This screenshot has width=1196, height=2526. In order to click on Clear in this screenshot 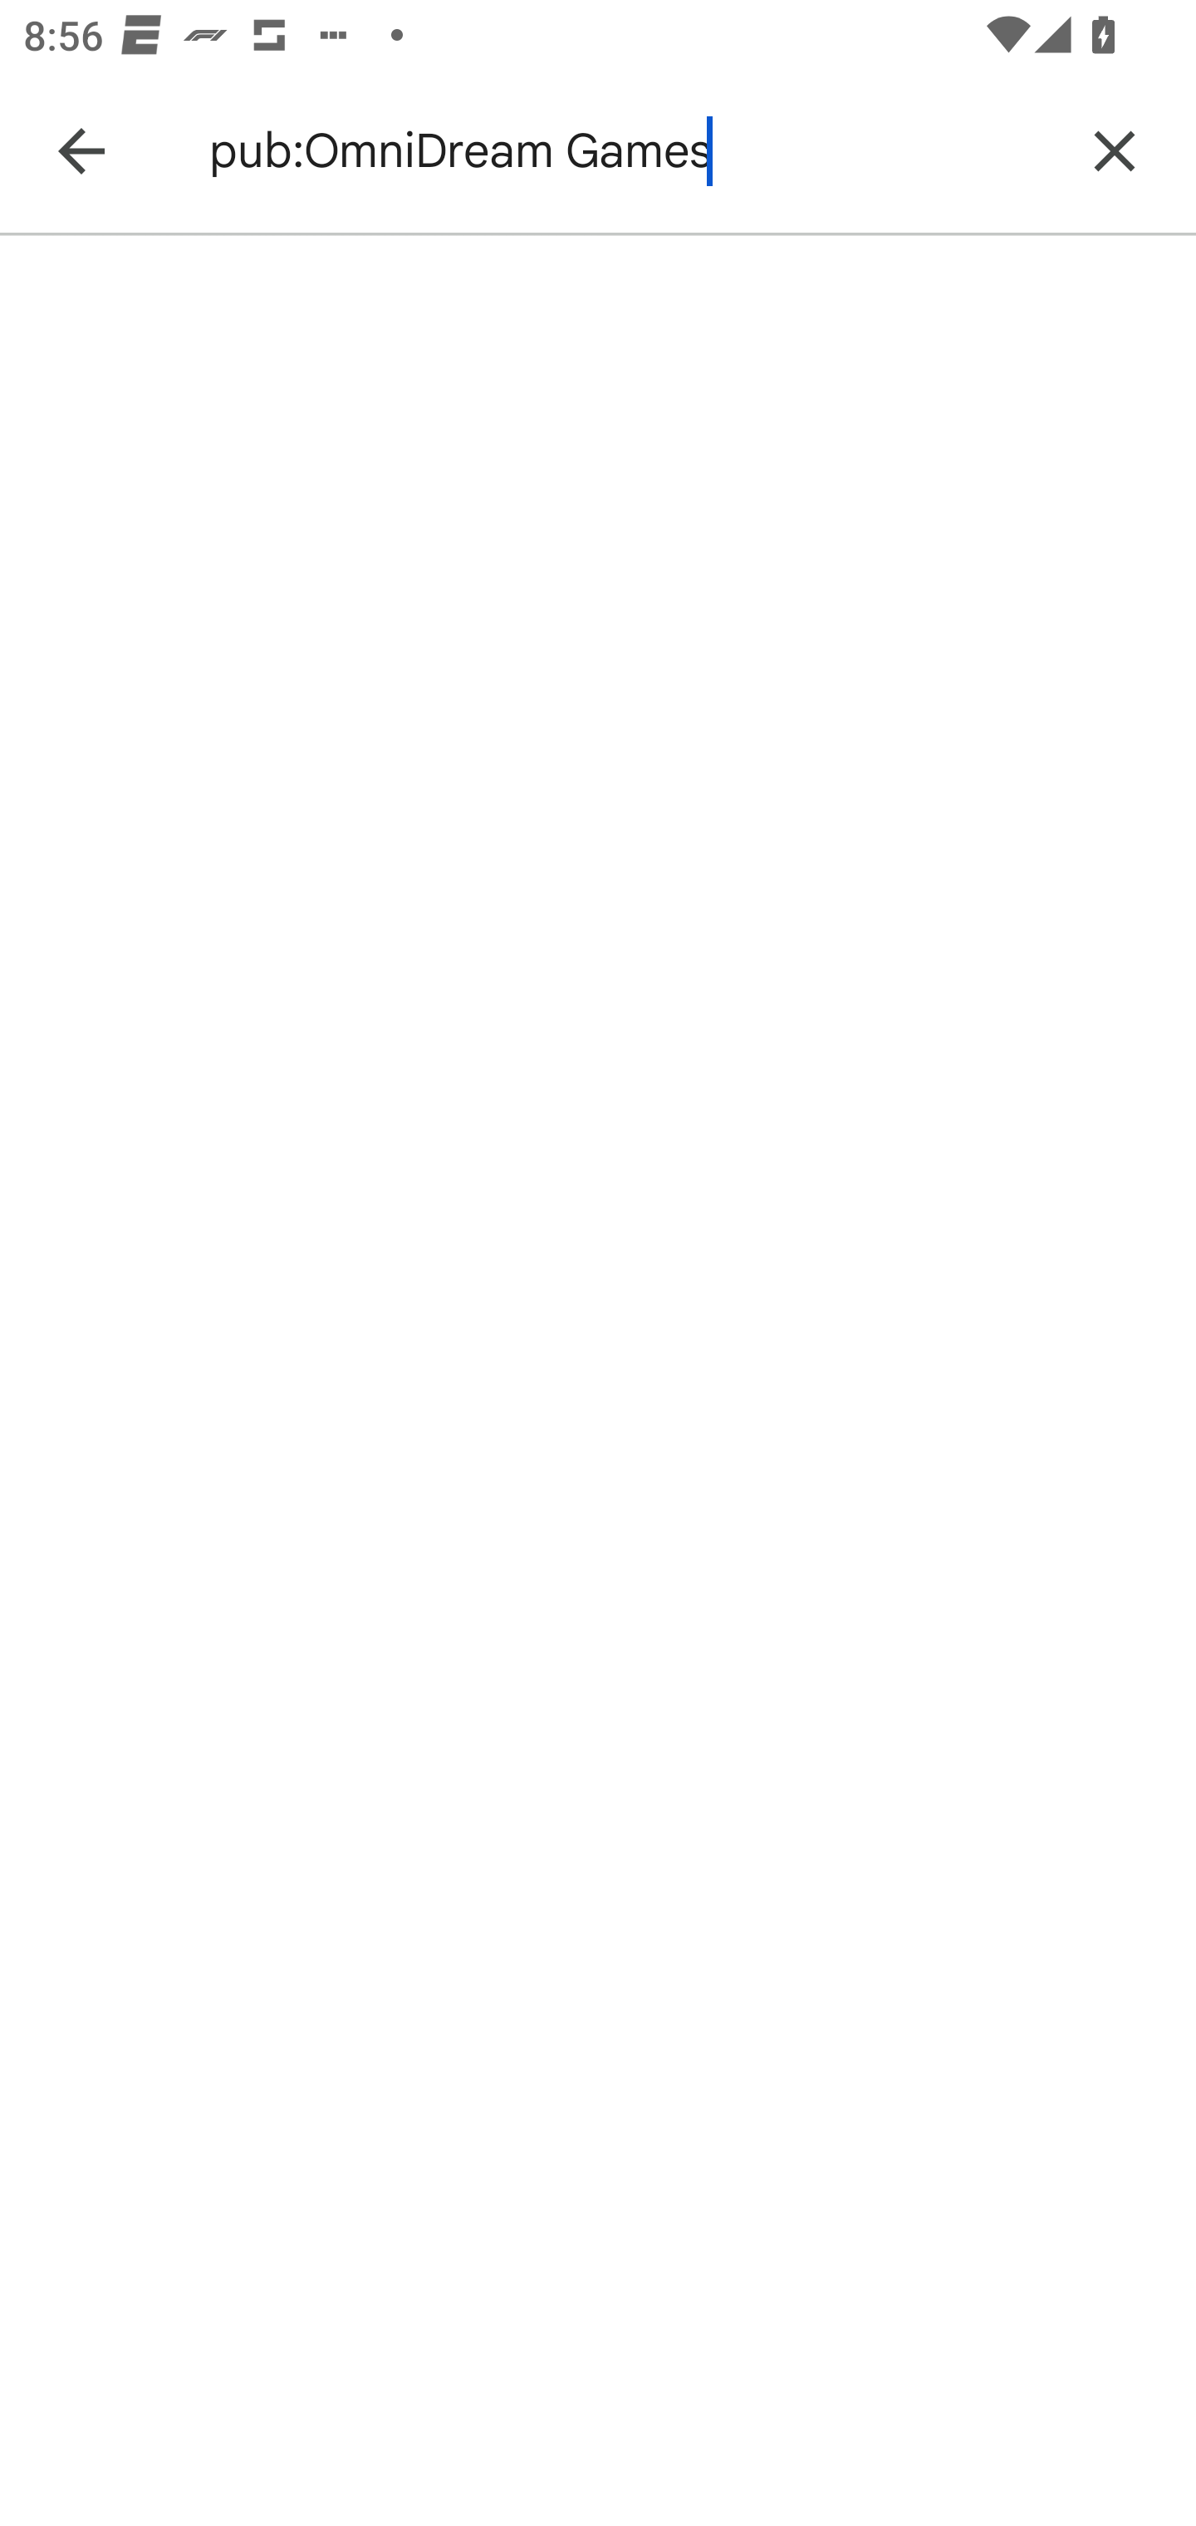, I will do `click(1115, 151)`.